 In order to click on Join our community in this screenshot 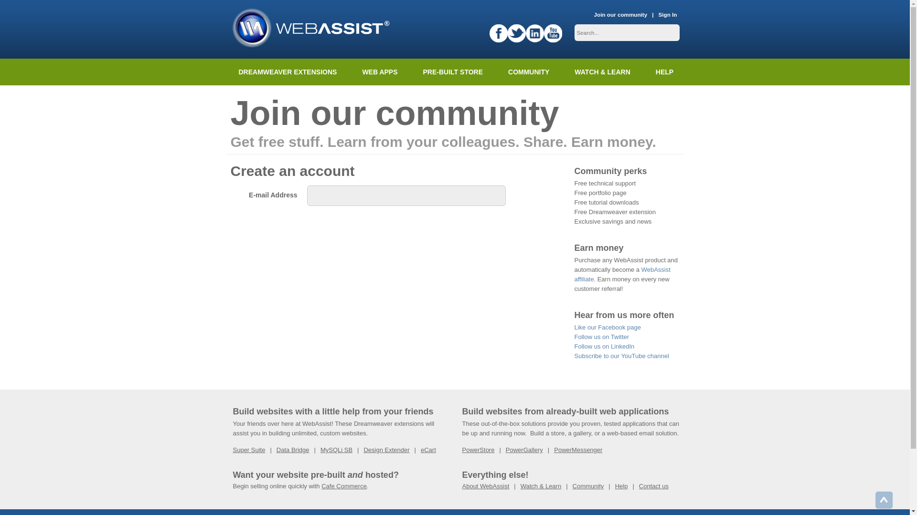, I will do `click(621, 15)`.